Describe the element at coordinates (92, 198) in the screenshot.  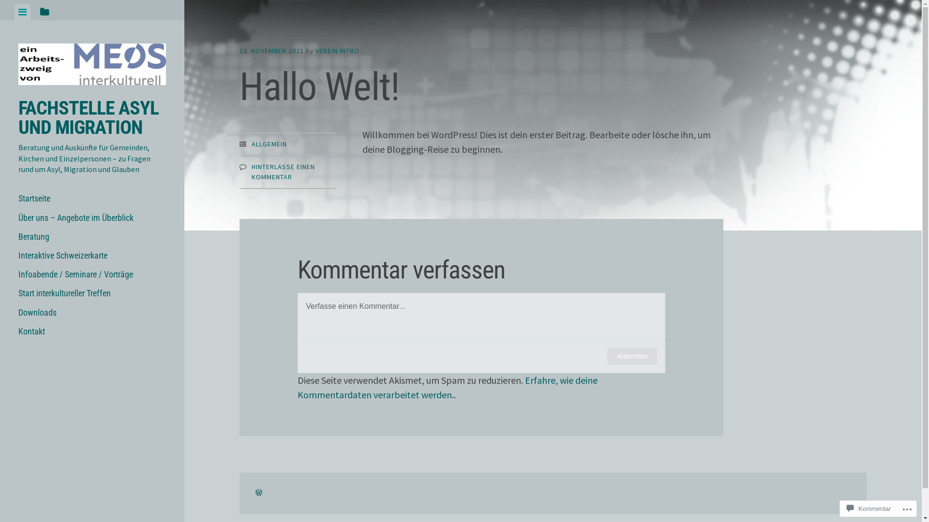
I see `Startseite` at that location.